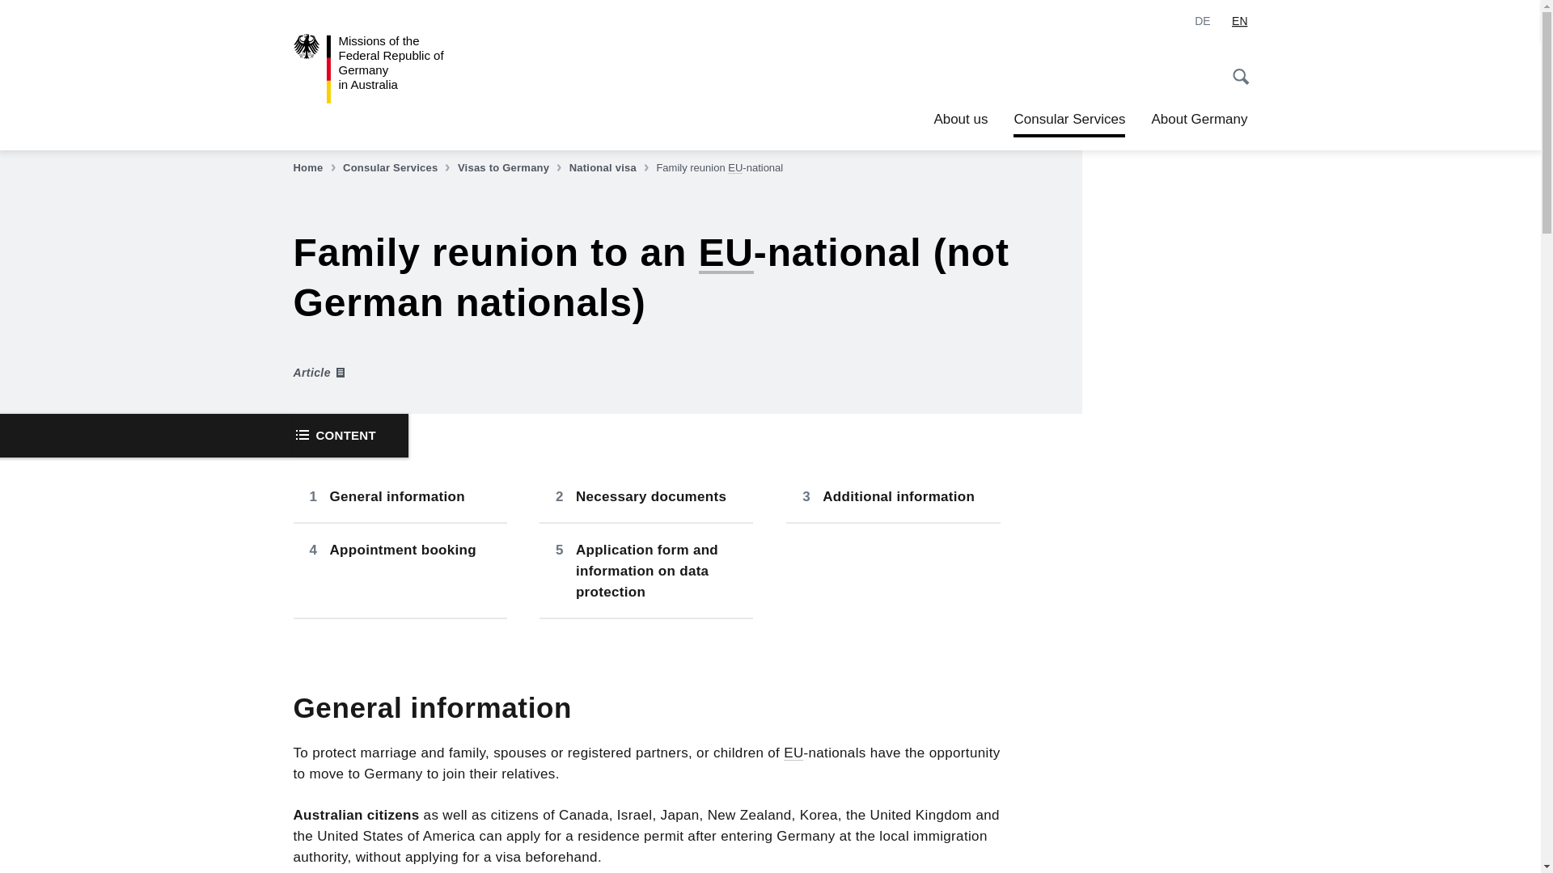 Image resolution: width=1553 pixels, height=873 pixels. Describe the element at coordinates (398, 168) in the screenshot. I see `Consular Services` at that location.